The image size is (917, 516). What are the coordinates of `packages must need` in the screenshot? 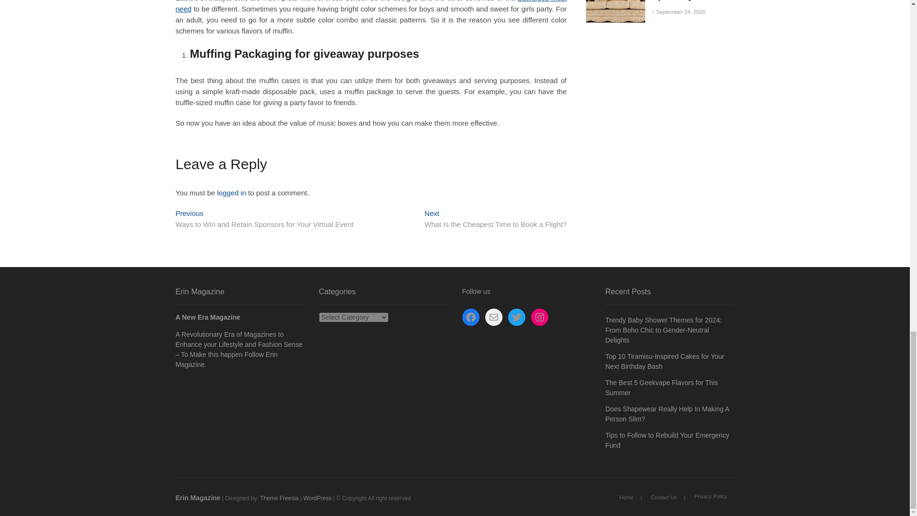 It's located at (495, 220).